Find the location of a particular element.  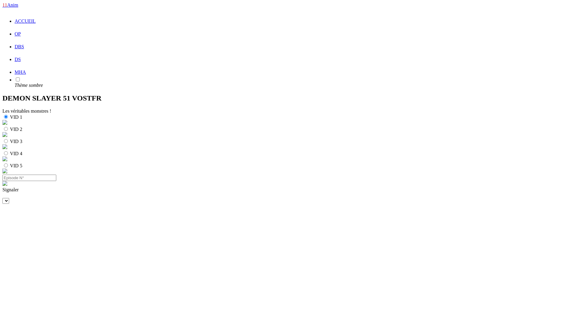

OP is located at coordinates (18, 34).